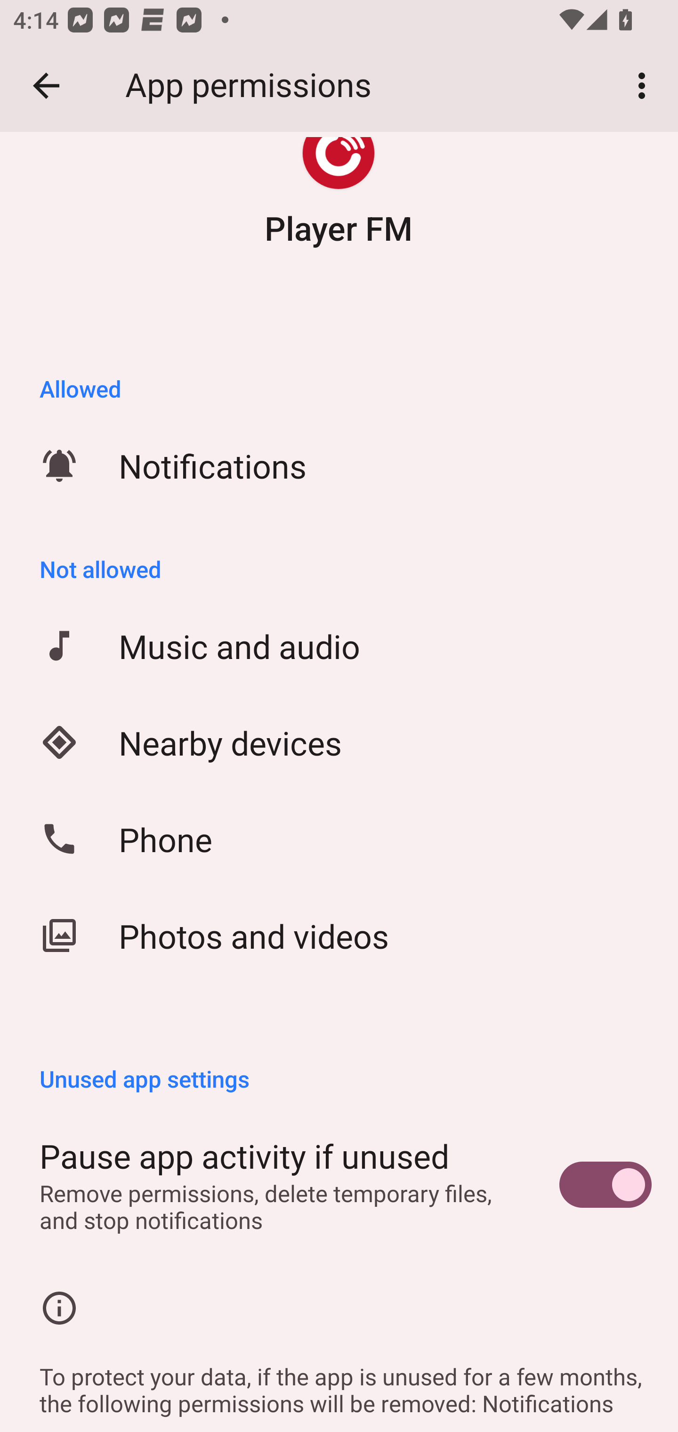 The height and width of the screenshot is (1432, 678). What do you see at coordinates (339, 742) in the screenshot?
I see `Nearby devices` at bounding box center [339, 742].